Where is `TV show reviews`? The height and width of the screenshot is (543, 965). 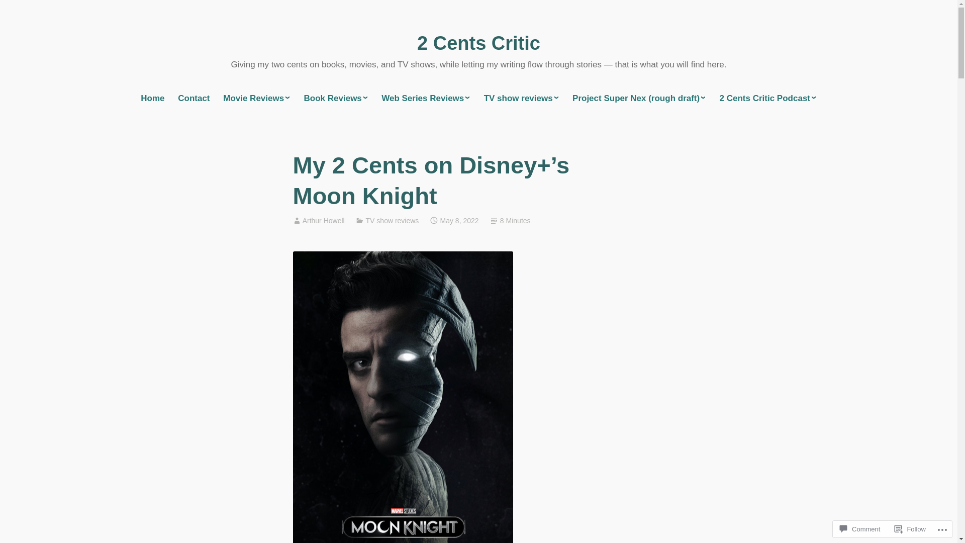
TV show reviews is located at coordinates (393, 220).